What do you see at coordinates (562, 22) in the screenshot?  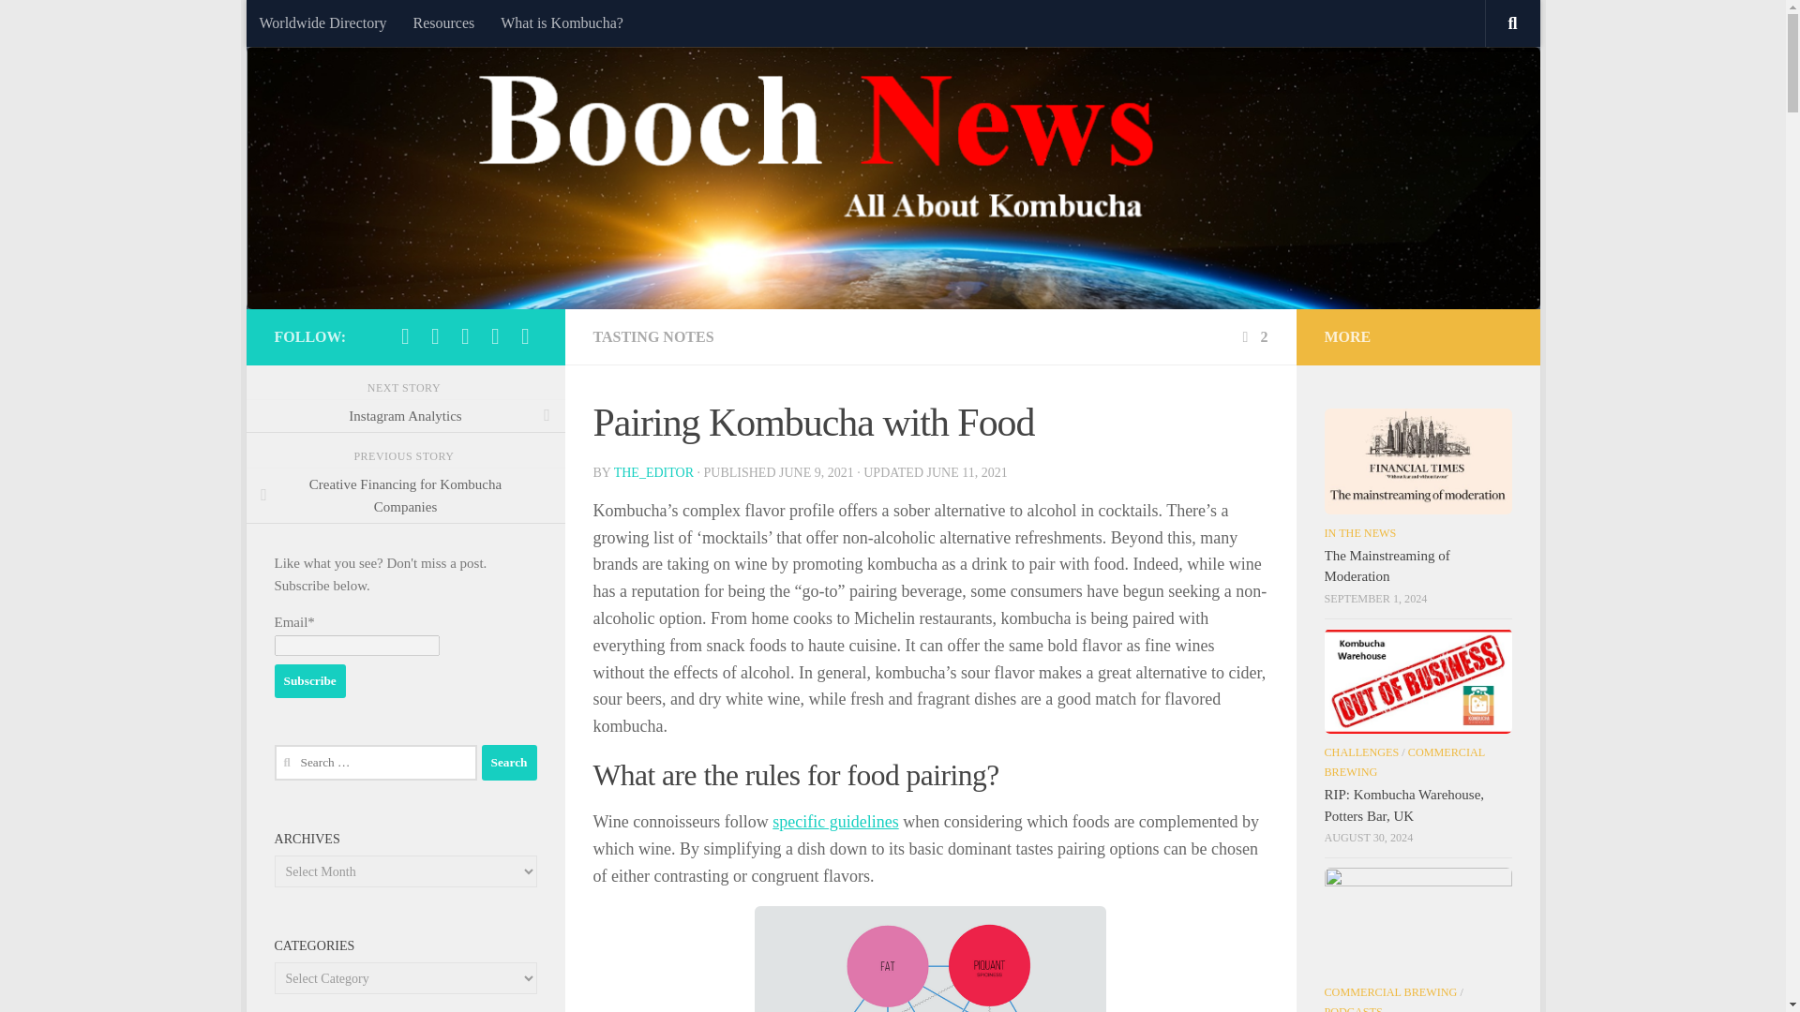 I see `What is Kombucha?` at bounding box center [562, 22].